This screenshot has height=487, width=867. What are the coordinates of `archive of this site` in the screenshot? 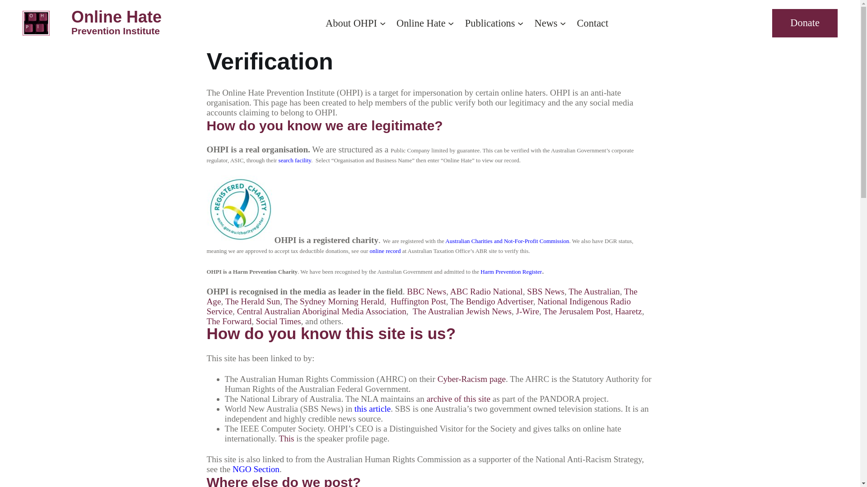 It's located at (459, 399).